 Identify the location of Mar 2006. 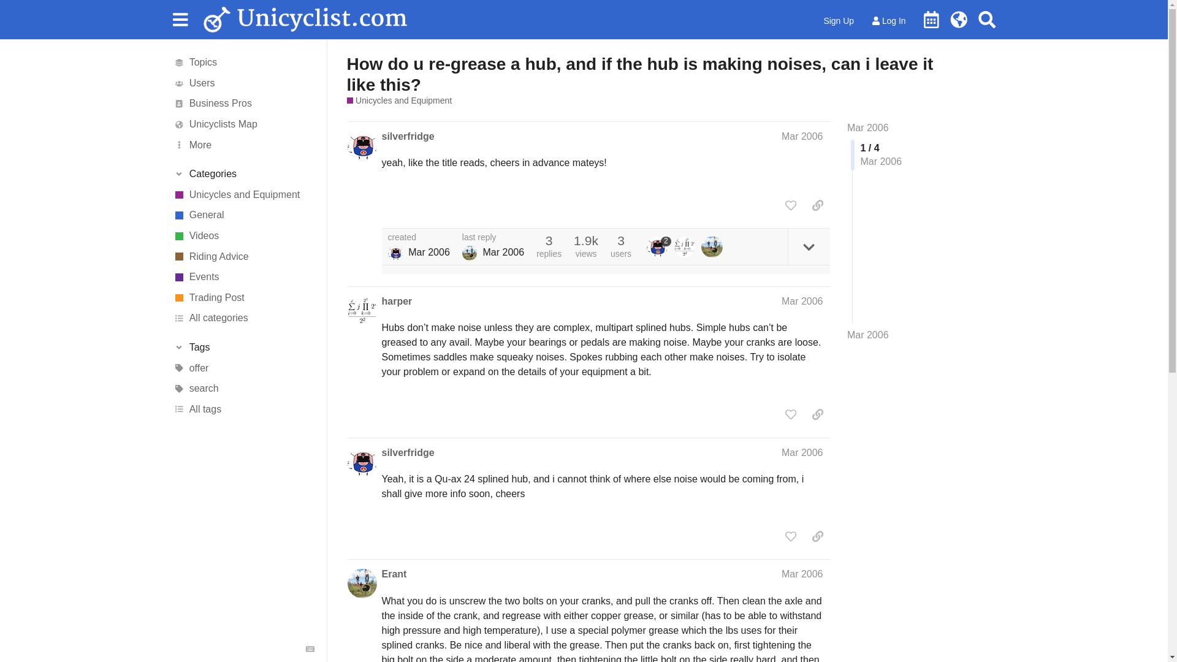
(868, 127).